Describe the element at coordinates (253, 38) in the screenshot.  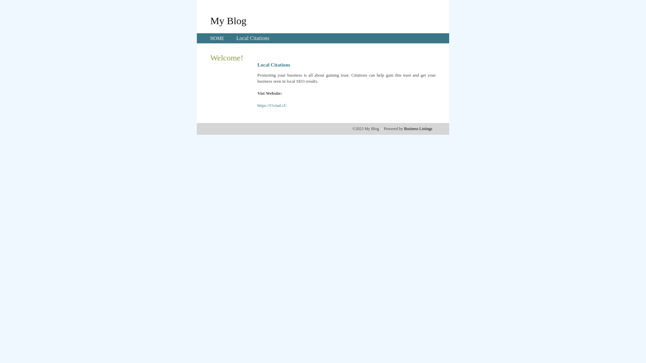
I see `Local Citations` at that location.